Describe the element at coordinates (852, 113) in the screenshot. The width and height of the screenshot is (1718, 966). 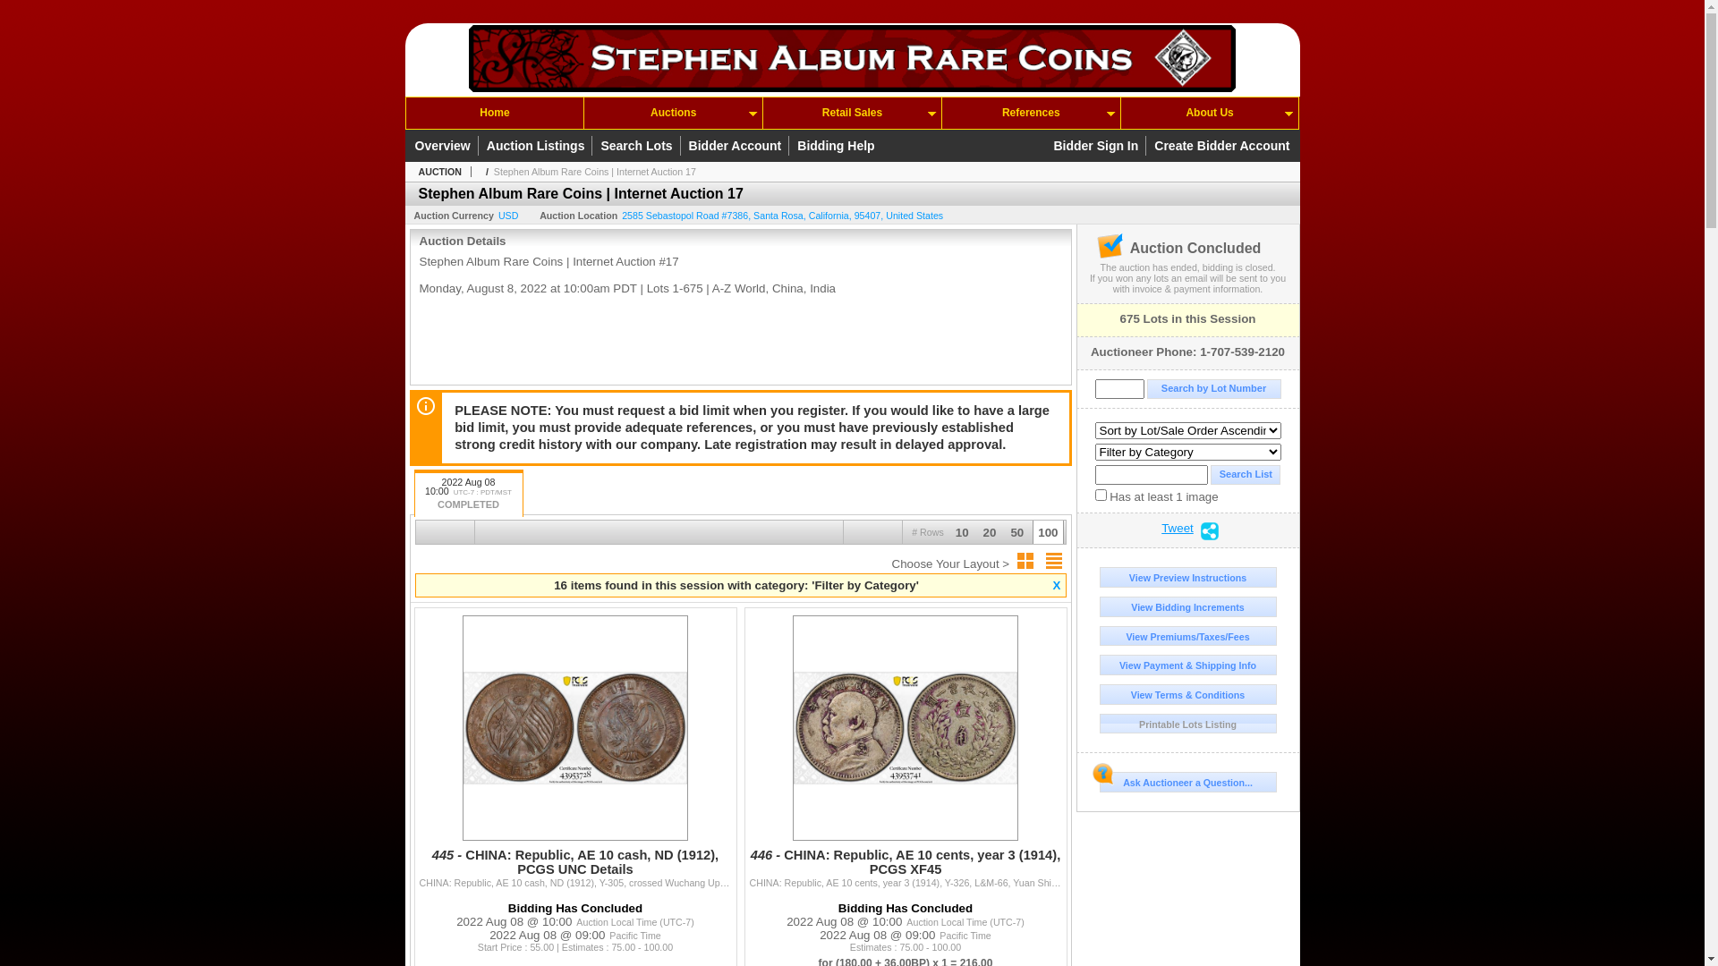
I see `Retail Sales` at that location.